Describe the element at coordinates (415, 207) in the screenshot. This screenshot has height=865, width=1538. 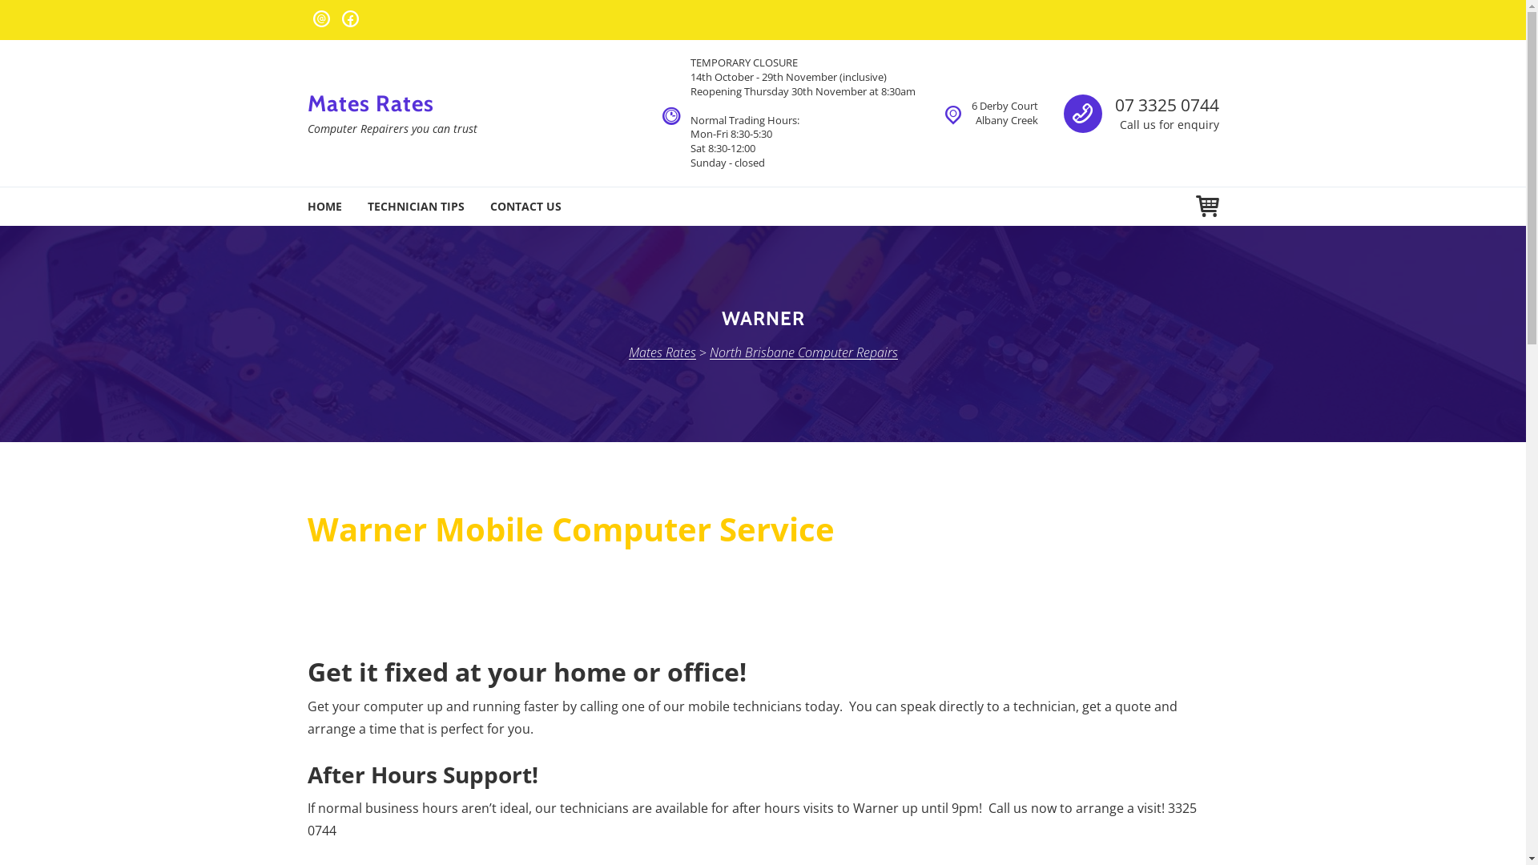
I see `TECHNICIAN TIPS` at that location.